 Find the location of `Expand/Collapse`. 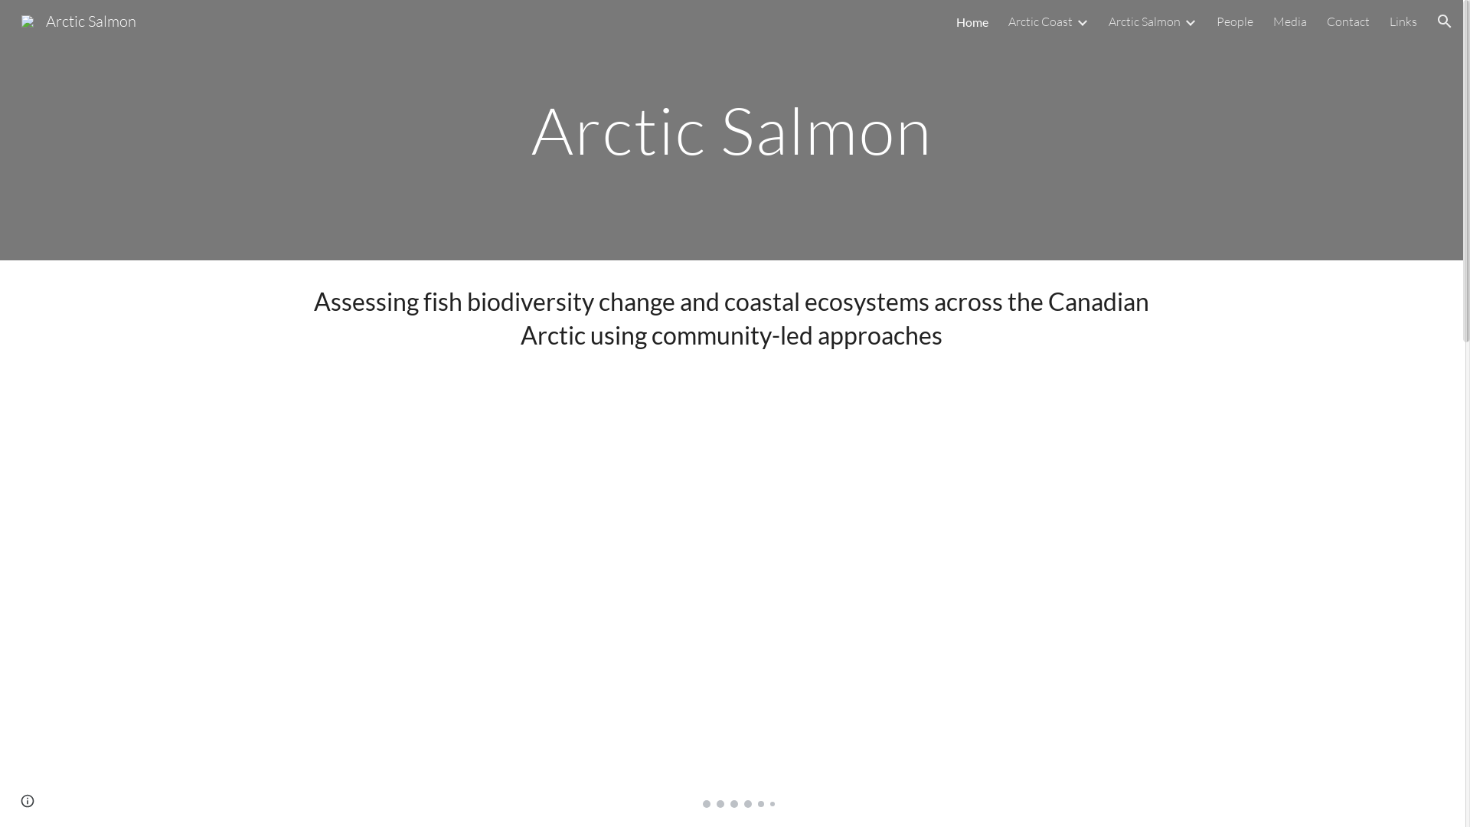

Expand/Collapse is located at coordinates (1190, 21).